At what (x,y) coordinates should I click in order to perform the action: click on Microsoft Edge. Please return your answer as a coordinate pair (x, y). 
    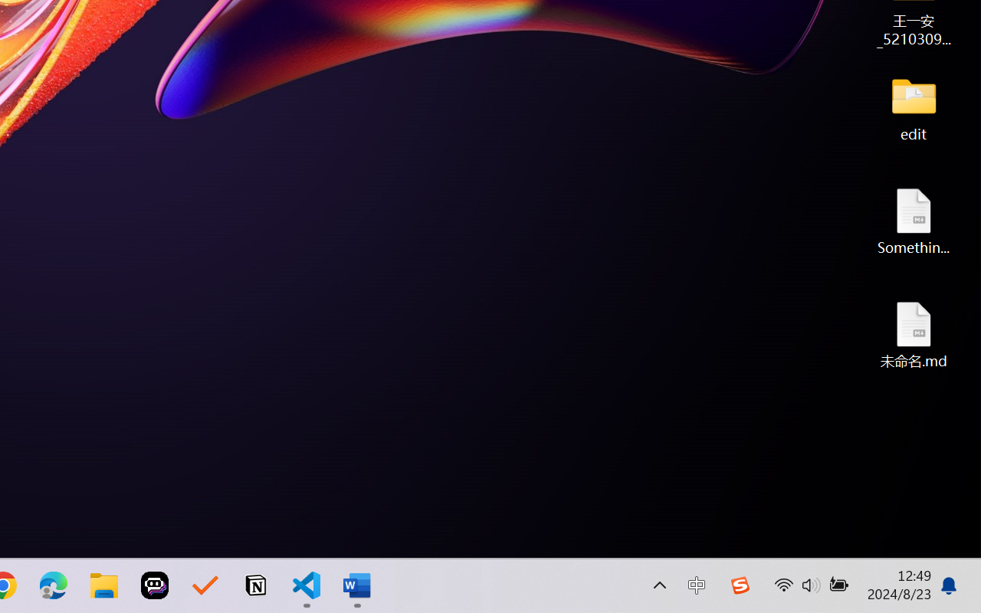
    Looking at the image, I should click on (54, 585).